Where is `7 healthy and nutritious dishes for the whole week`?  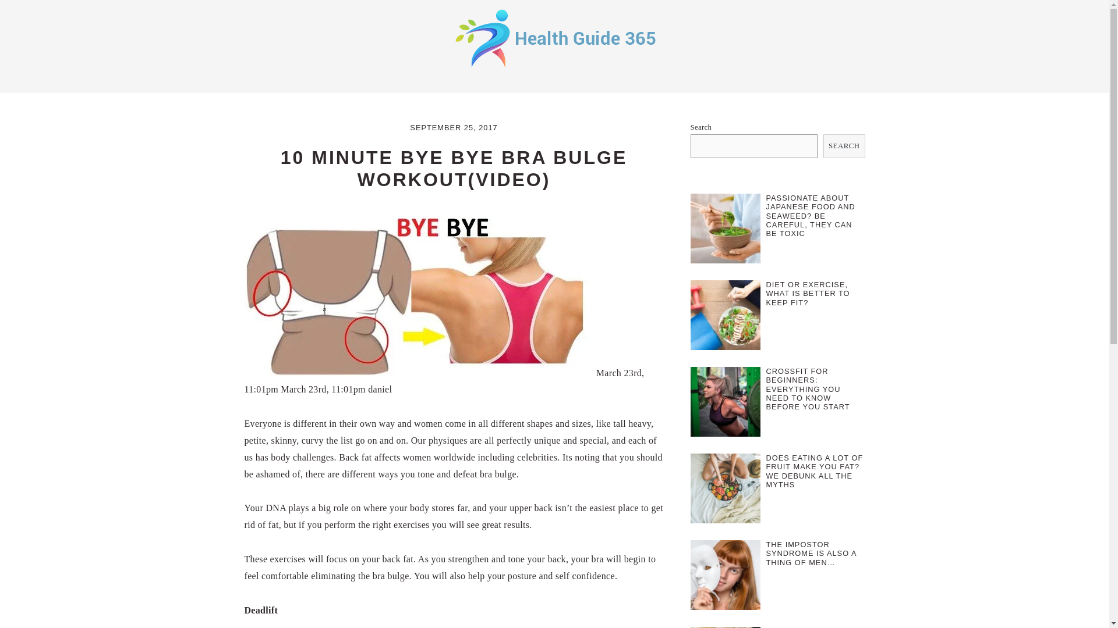 7 healthy and nutritious dishes for the whole week is located at coordinates (726, 627).